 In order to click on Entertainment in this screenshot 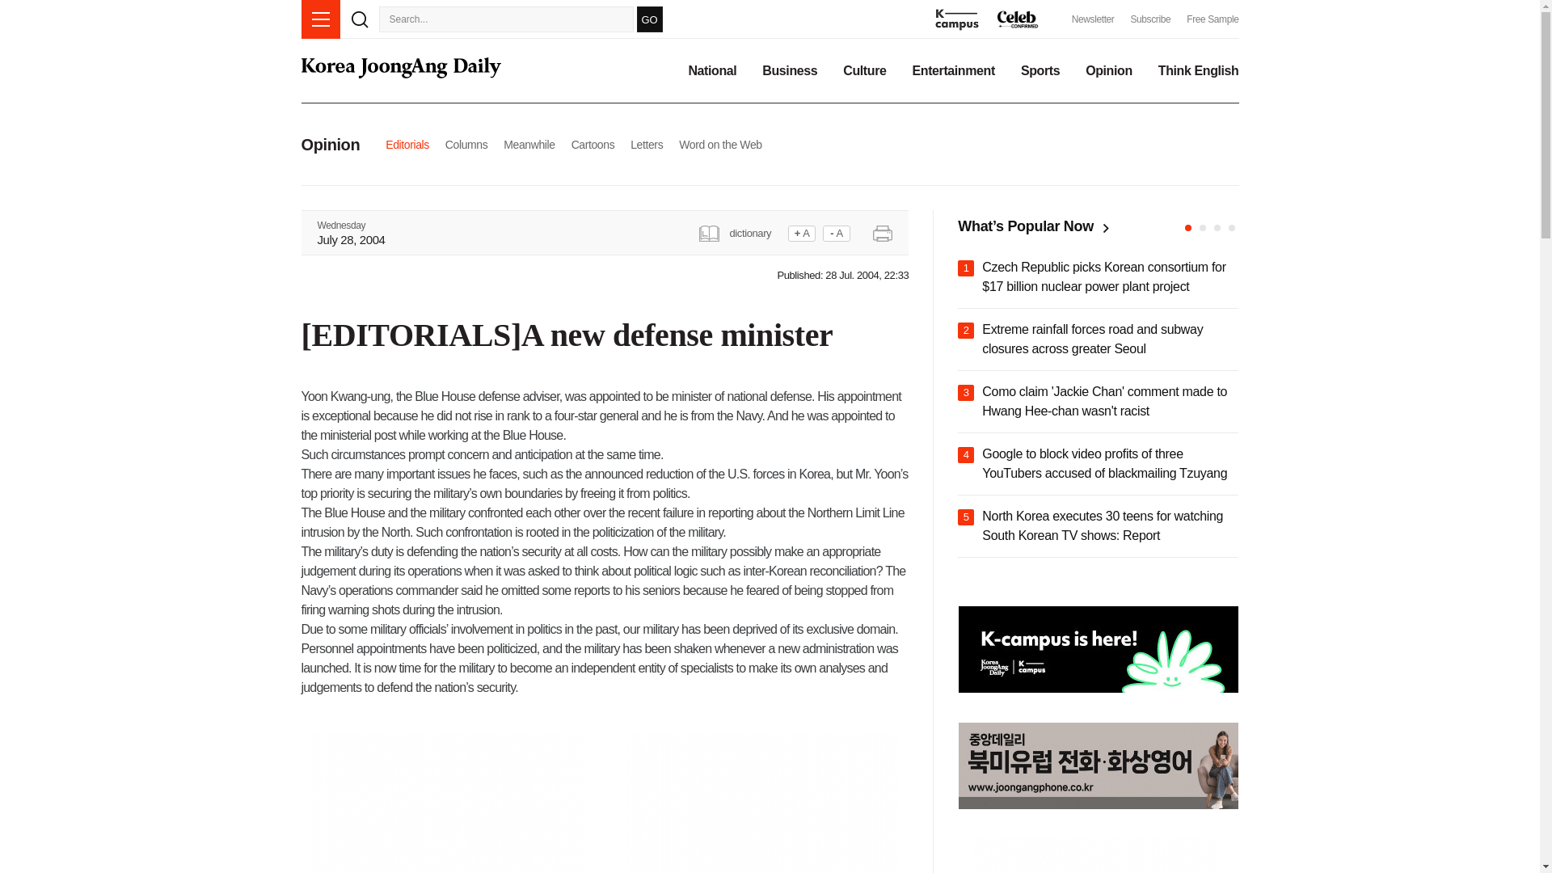, I will do `click(953, 71)`.